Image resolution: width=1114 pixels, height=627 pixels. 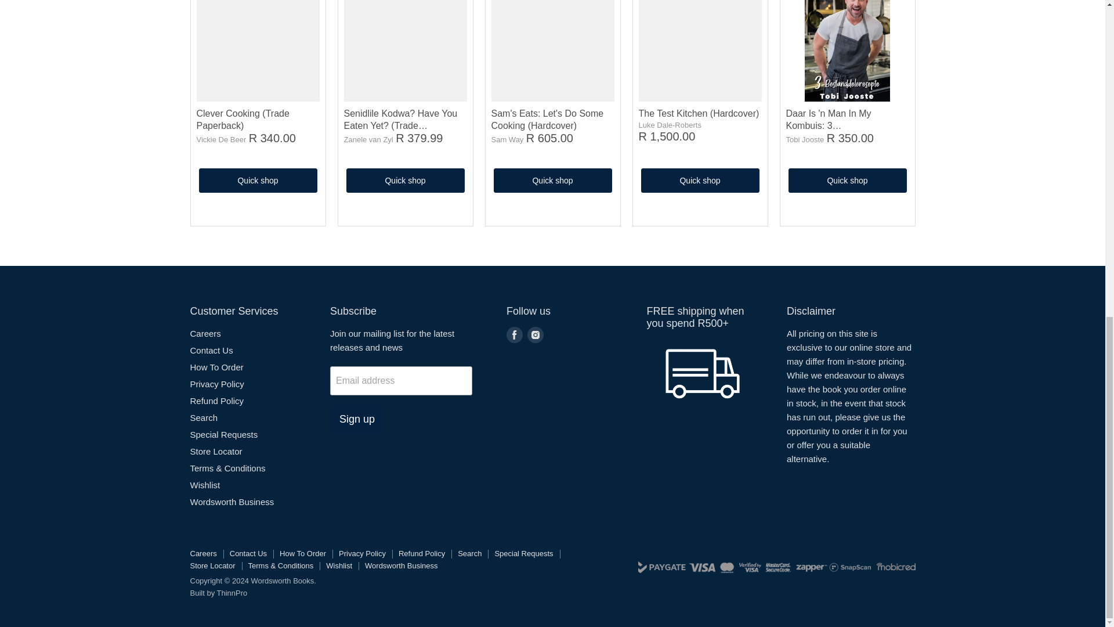 What do you see at coordinates (804, 139) in the screenshot?
I see `Tobi Jooste` at bounding box center [804, 139].